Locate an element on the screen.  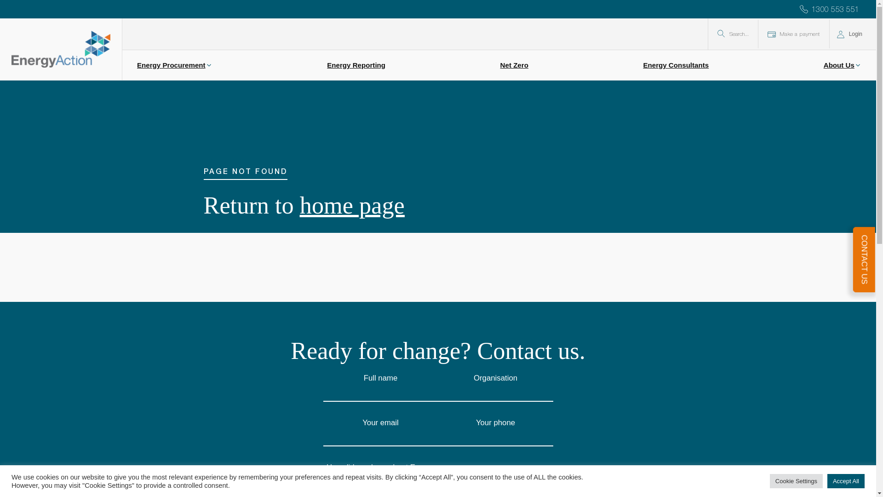
Accept All is located at coordinates (846, 481).